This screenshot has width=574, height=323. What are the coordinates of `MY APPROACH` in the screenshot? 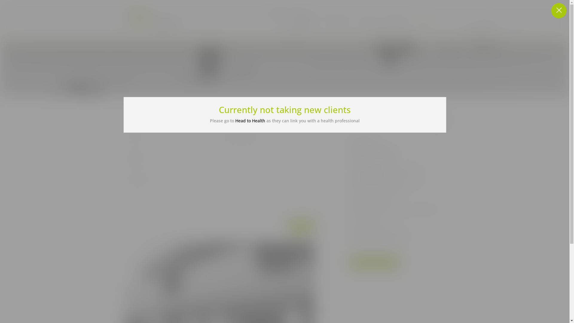 It's located at (337, 20).